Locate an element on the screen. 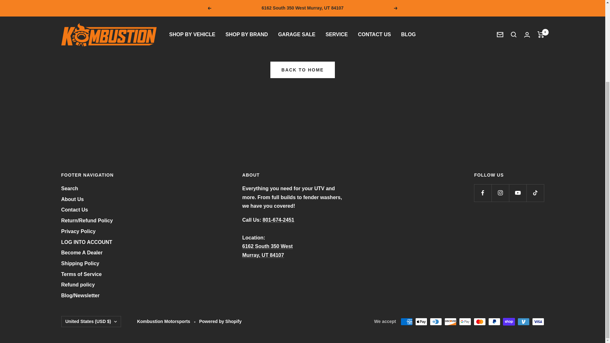 This screenshot has height=343, width=610. tel:8016742451 is located at coordinates (279, 220).